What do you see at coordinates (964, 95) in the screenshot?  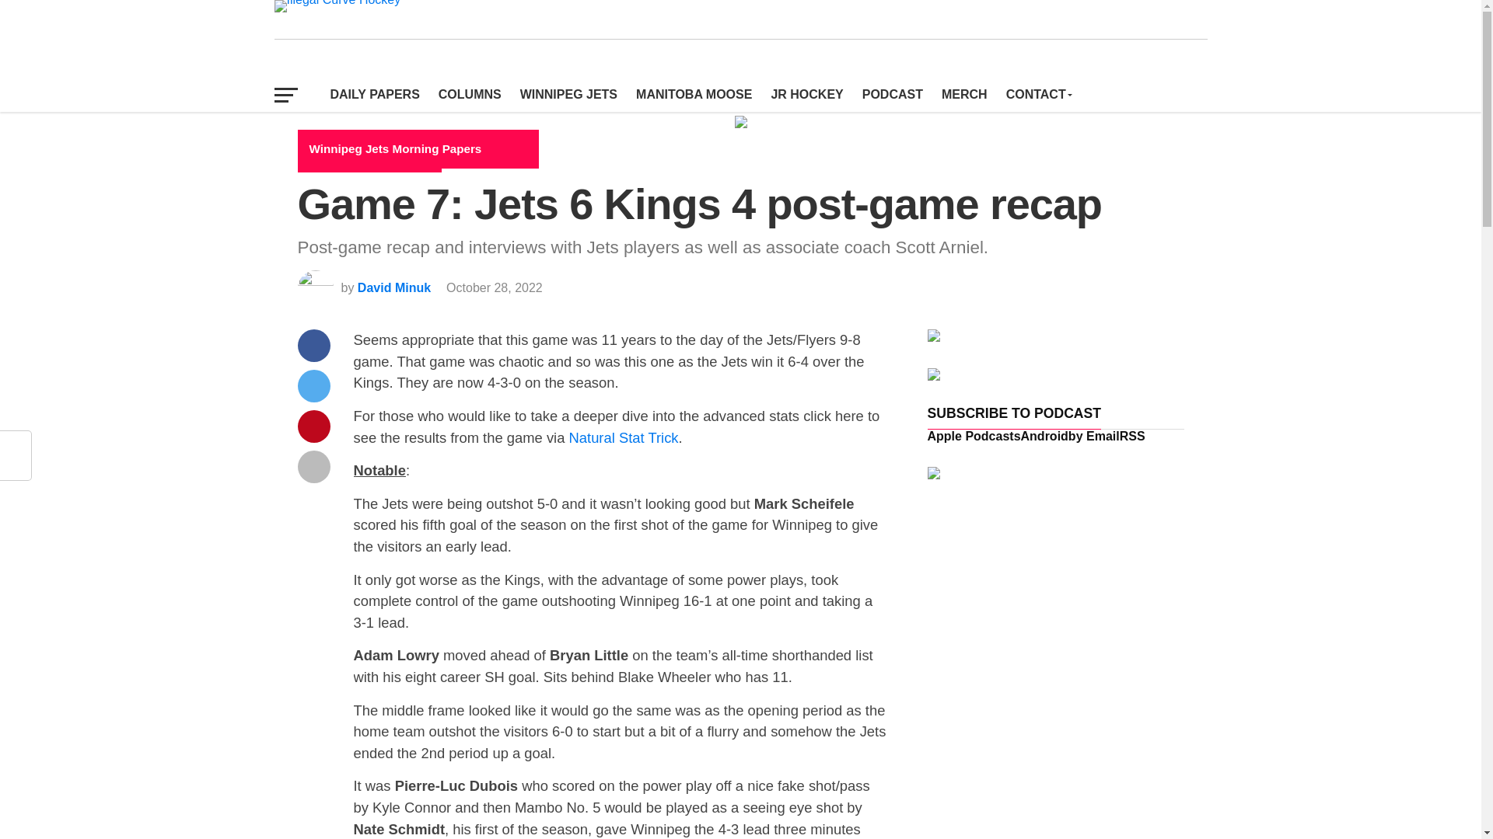 I see `MERCH` at bounding box center [964, 95].